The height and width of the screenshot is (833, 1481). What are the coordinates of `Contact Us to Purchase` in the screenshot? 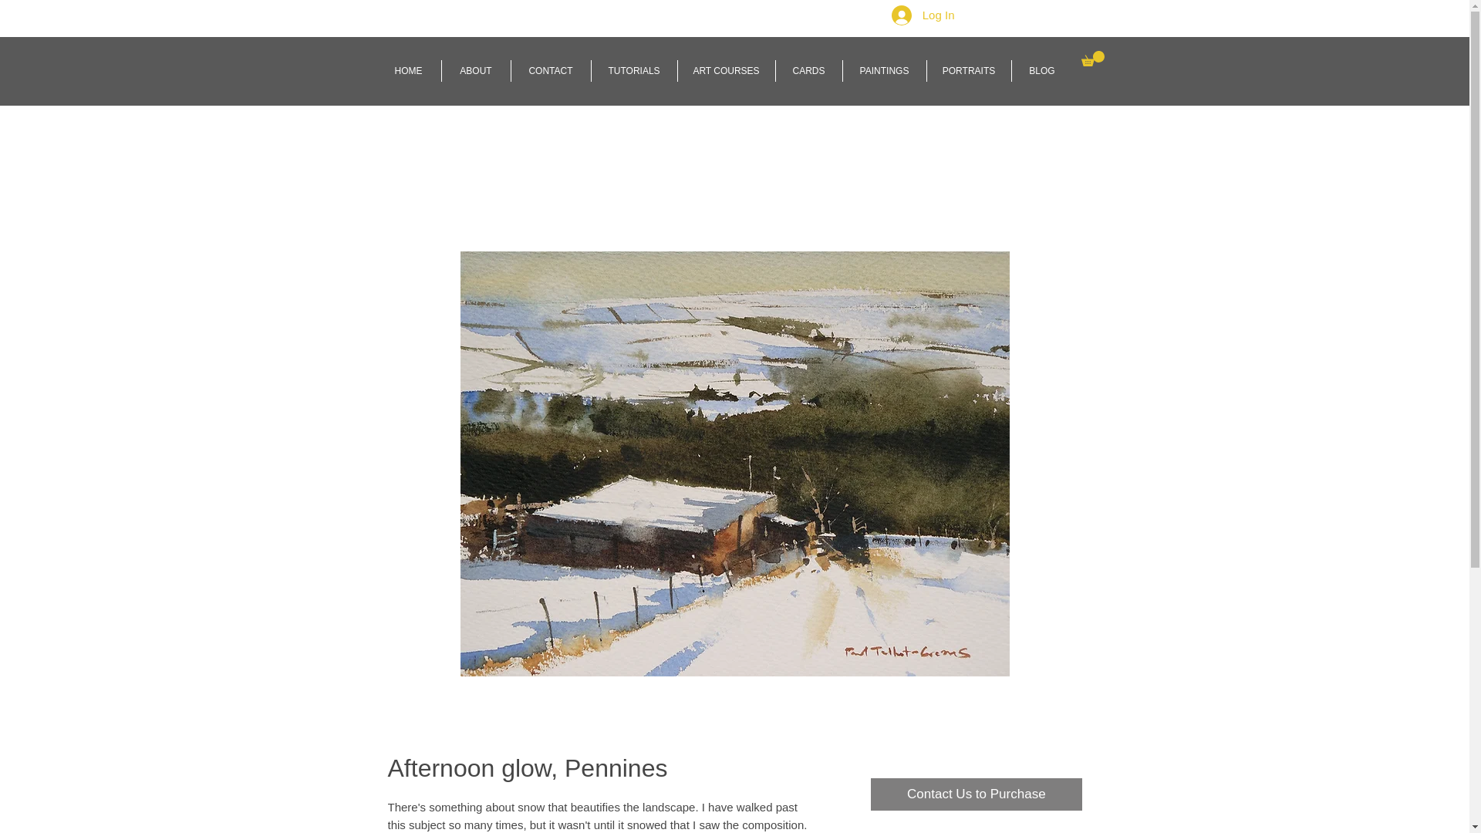 It's located at (975, 794).